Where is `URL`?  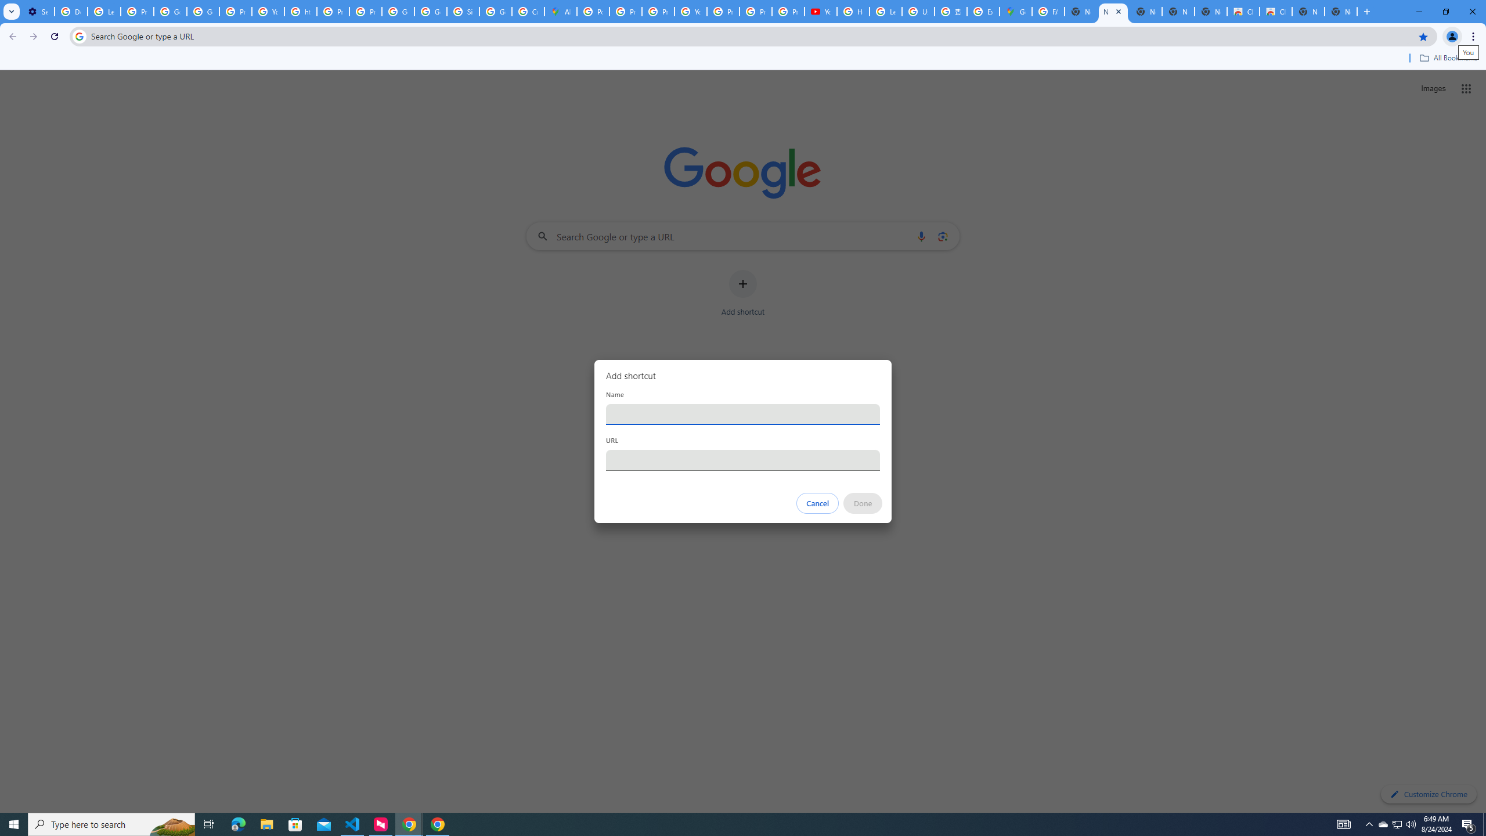 URL is located at coordinates (743, 460).